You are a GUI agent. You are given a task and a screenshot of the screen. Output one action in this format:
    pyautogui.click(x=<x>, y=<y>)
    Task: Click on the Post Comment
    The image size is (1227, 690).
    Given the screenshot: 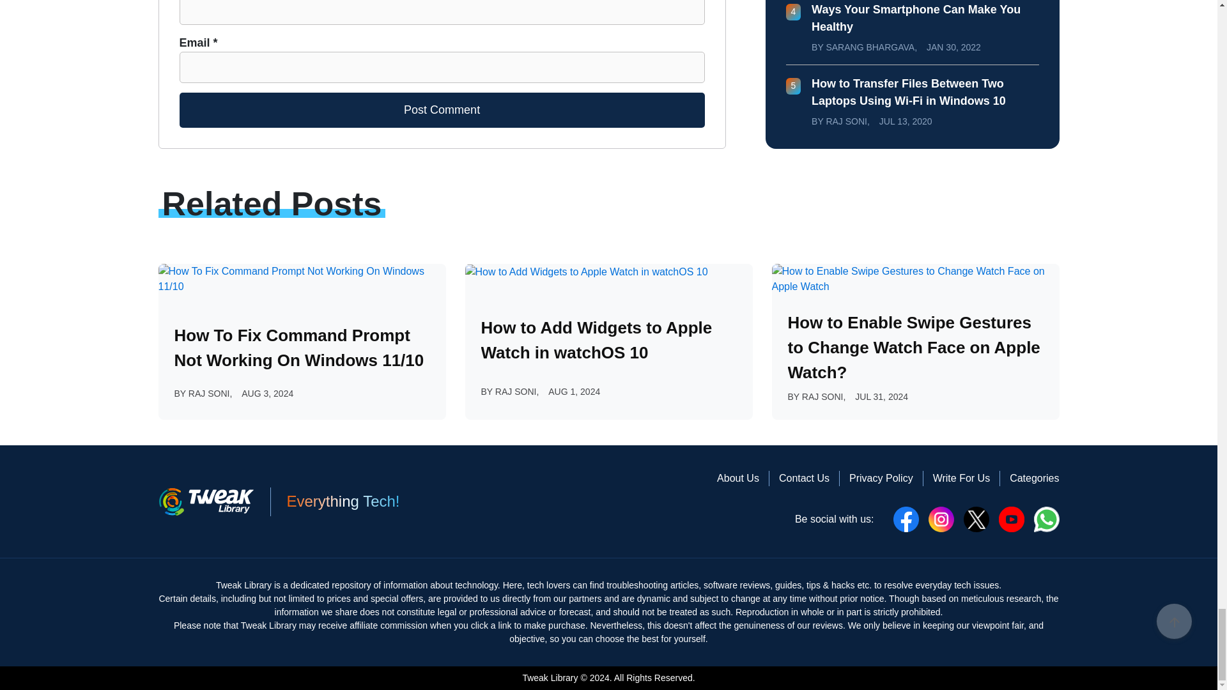 What is the action you would take?
    pyautogui.click(x=442, y=110)
    